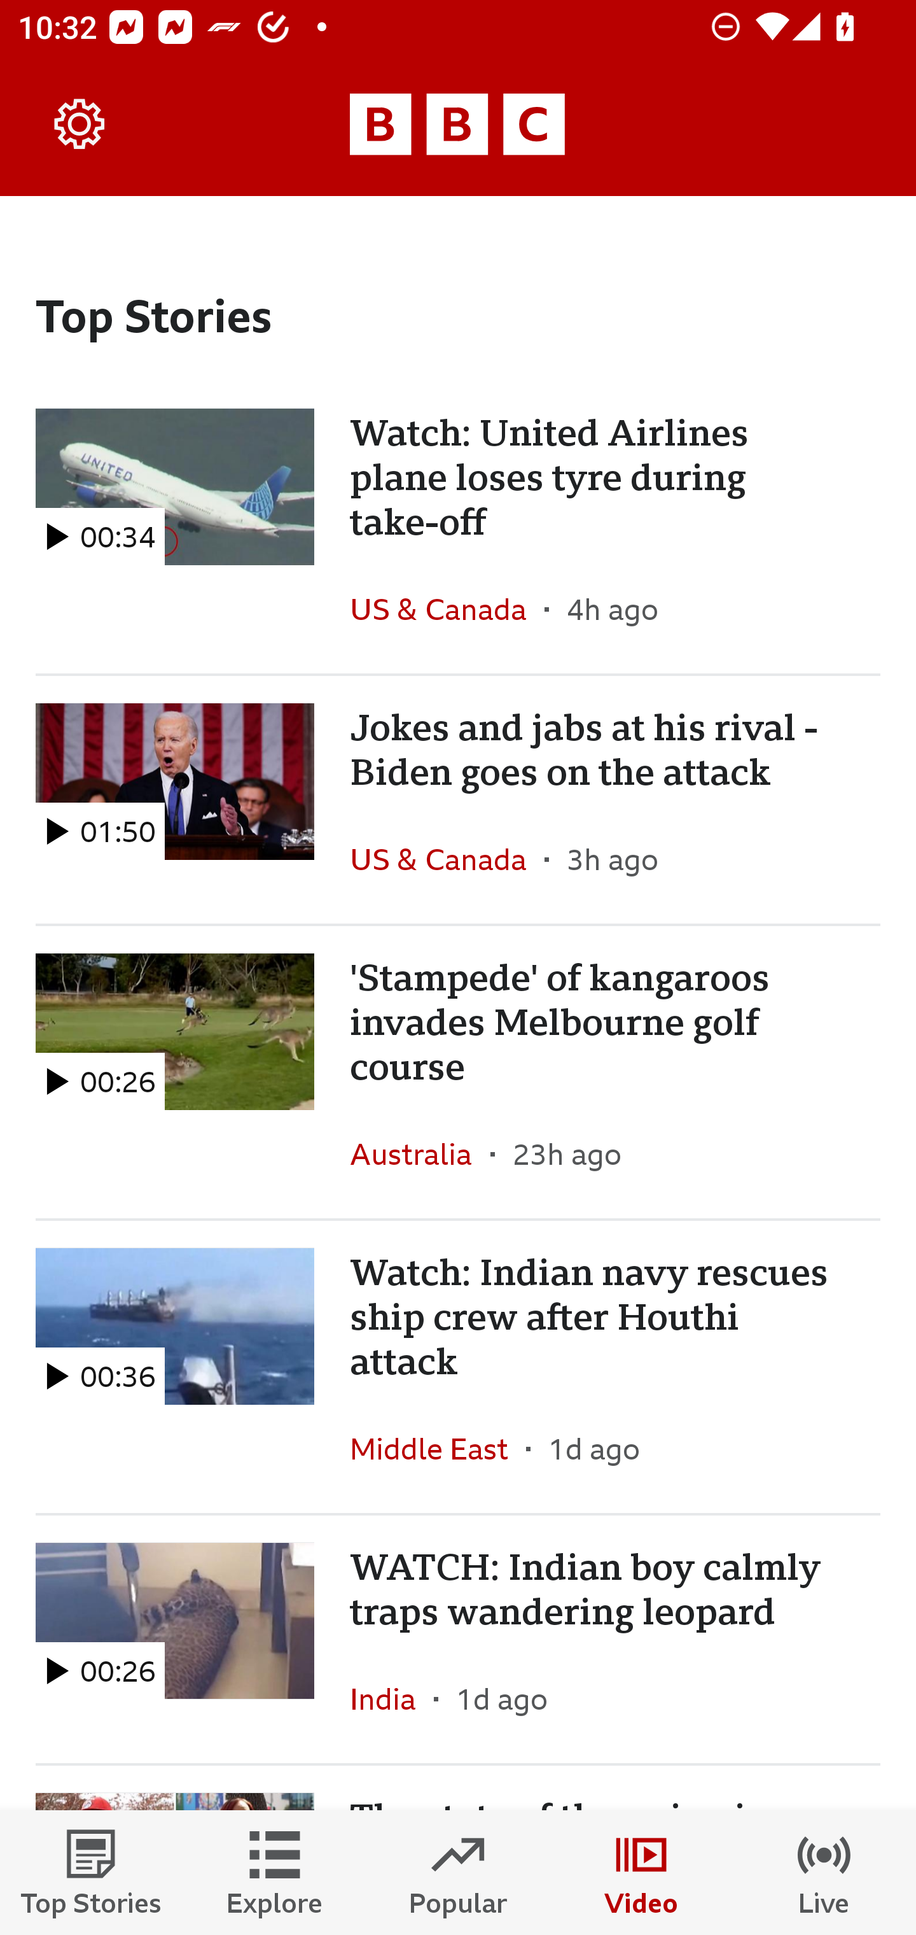  Describe the element at coordinates (420, 1154) in the screenshot. I see `Australia In the section Australia` at that location.